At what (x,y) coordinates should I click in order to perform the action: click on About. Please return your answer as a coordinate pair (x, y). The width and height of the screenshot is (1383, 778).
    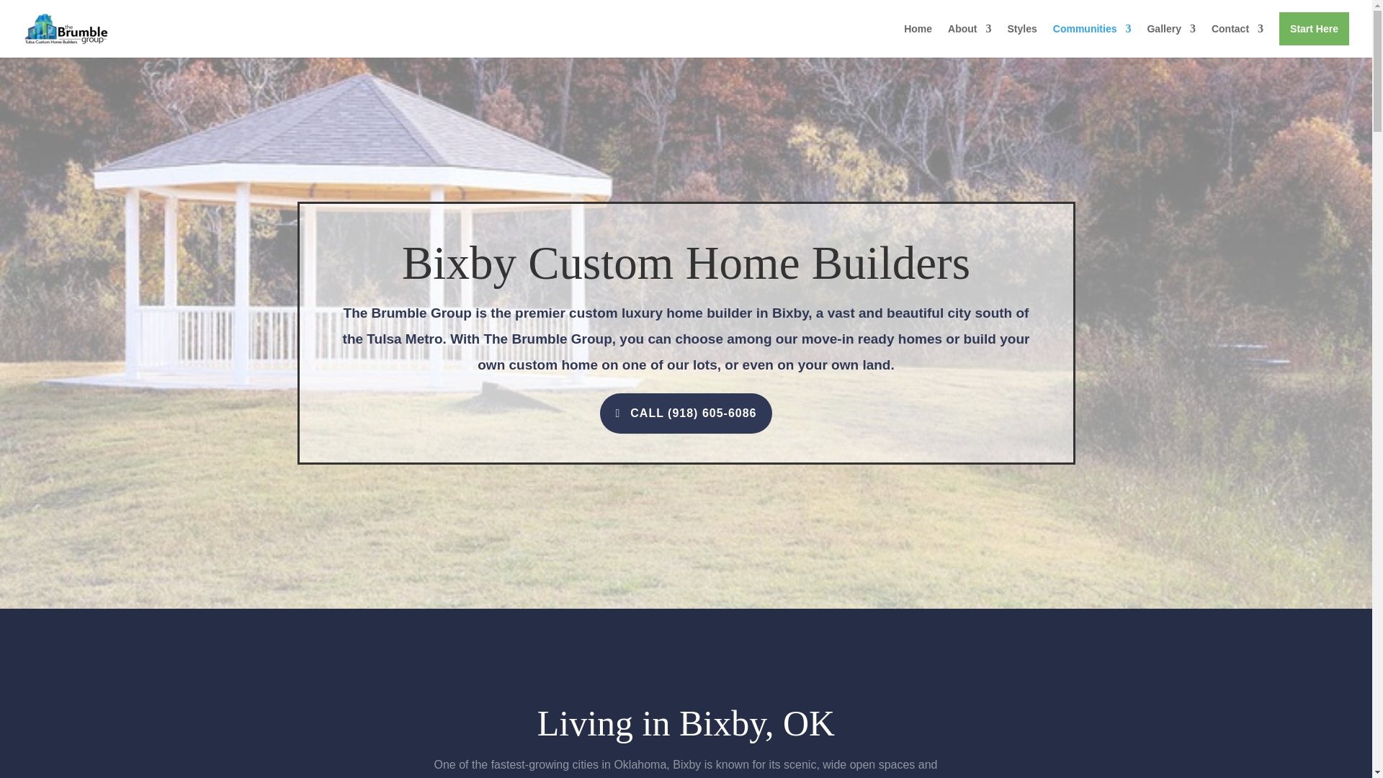
    Looking at the image, I should click on (970, 40).